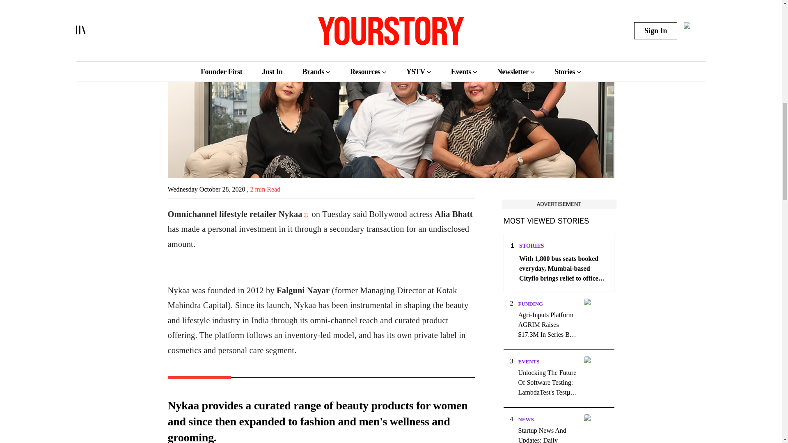 This screenshot has width=788, height=443. I want to click on EVENTS, so click(528, 361).